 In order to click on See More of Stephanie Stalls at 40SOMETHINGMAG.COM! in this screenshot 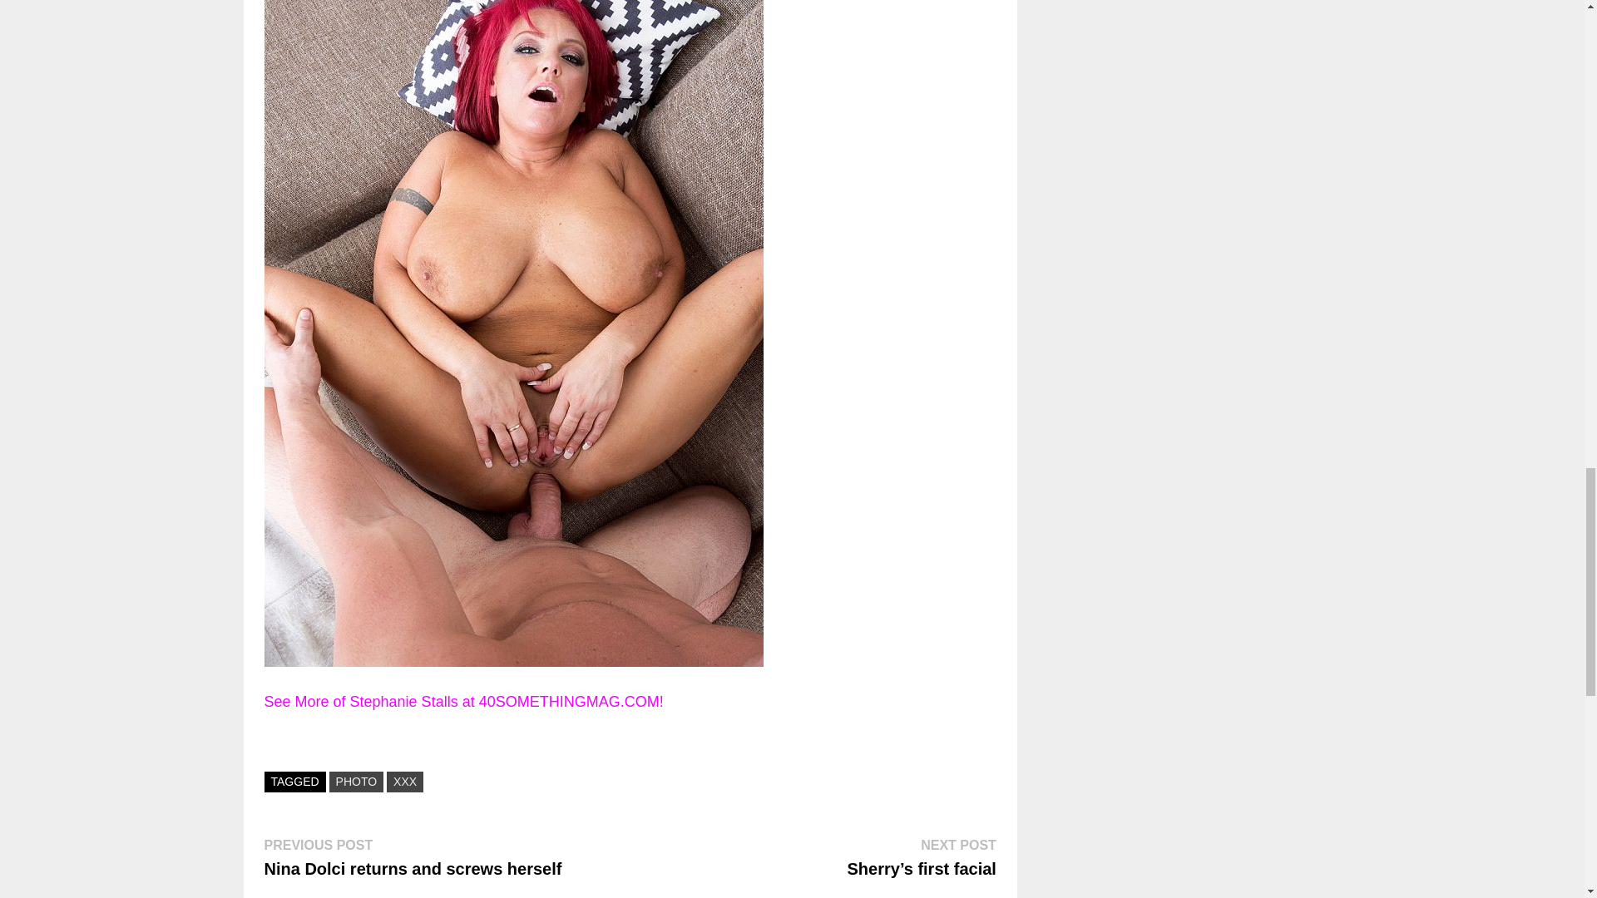, I will do `click(464, 702)`.